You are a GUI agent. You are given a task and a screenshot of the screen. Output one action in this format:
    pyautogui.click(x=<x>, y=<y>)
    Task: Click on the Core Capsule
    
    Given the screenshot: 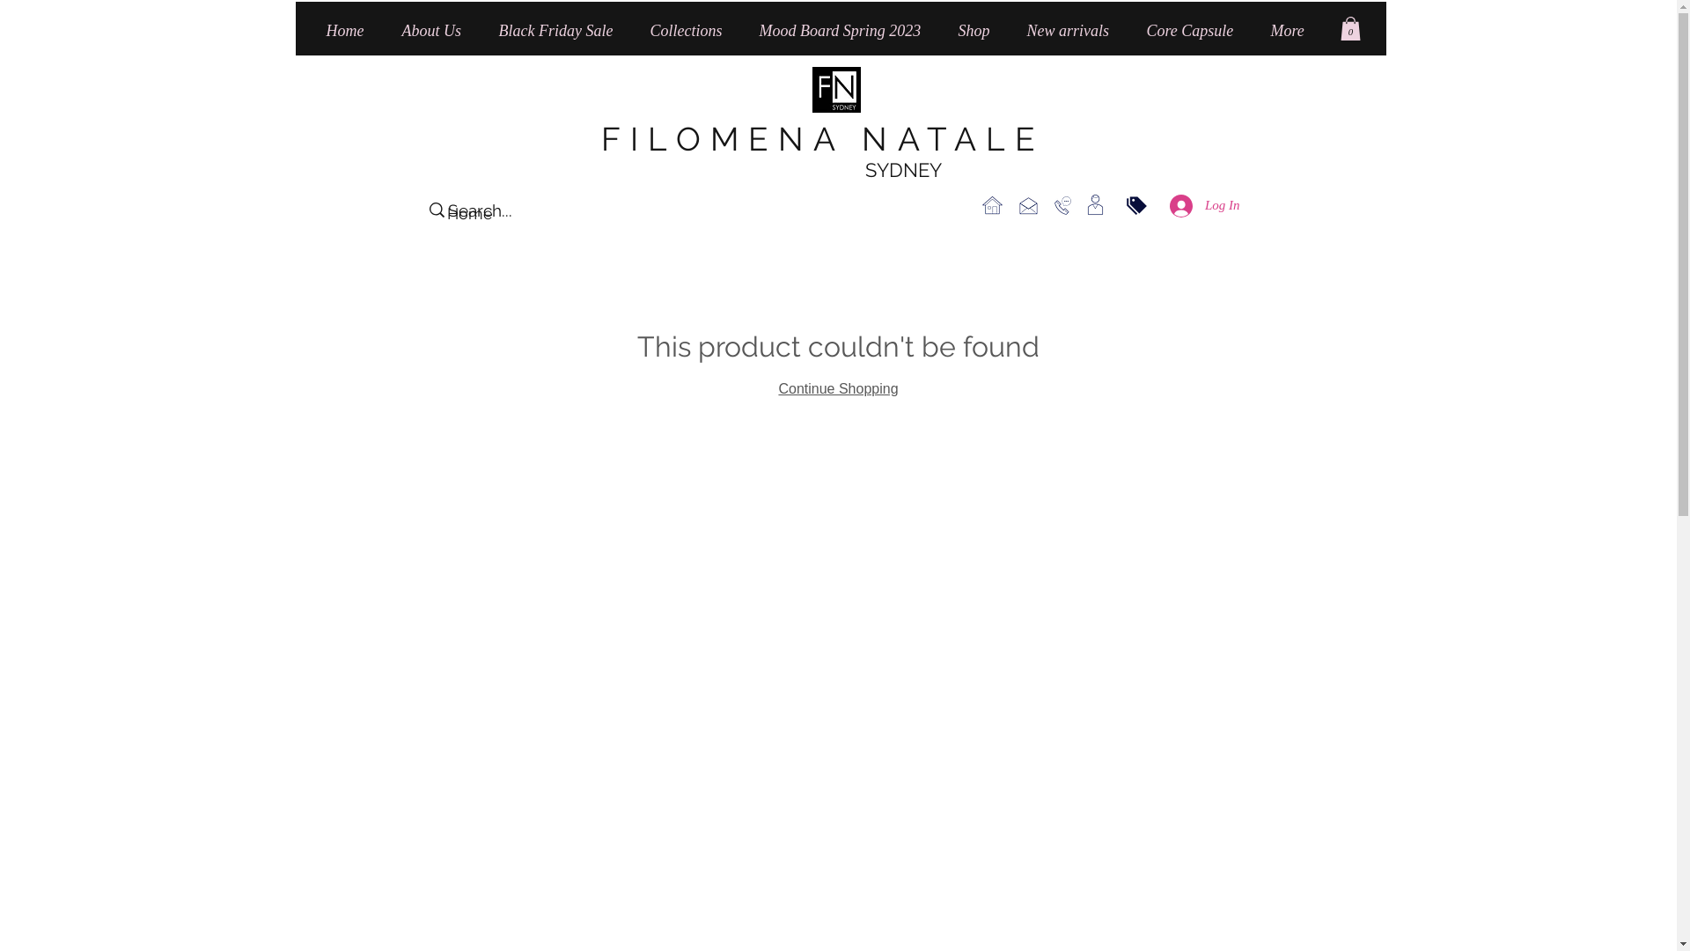 What is the action you would take?
    pyautogui.click(x=1195, y=32)
    